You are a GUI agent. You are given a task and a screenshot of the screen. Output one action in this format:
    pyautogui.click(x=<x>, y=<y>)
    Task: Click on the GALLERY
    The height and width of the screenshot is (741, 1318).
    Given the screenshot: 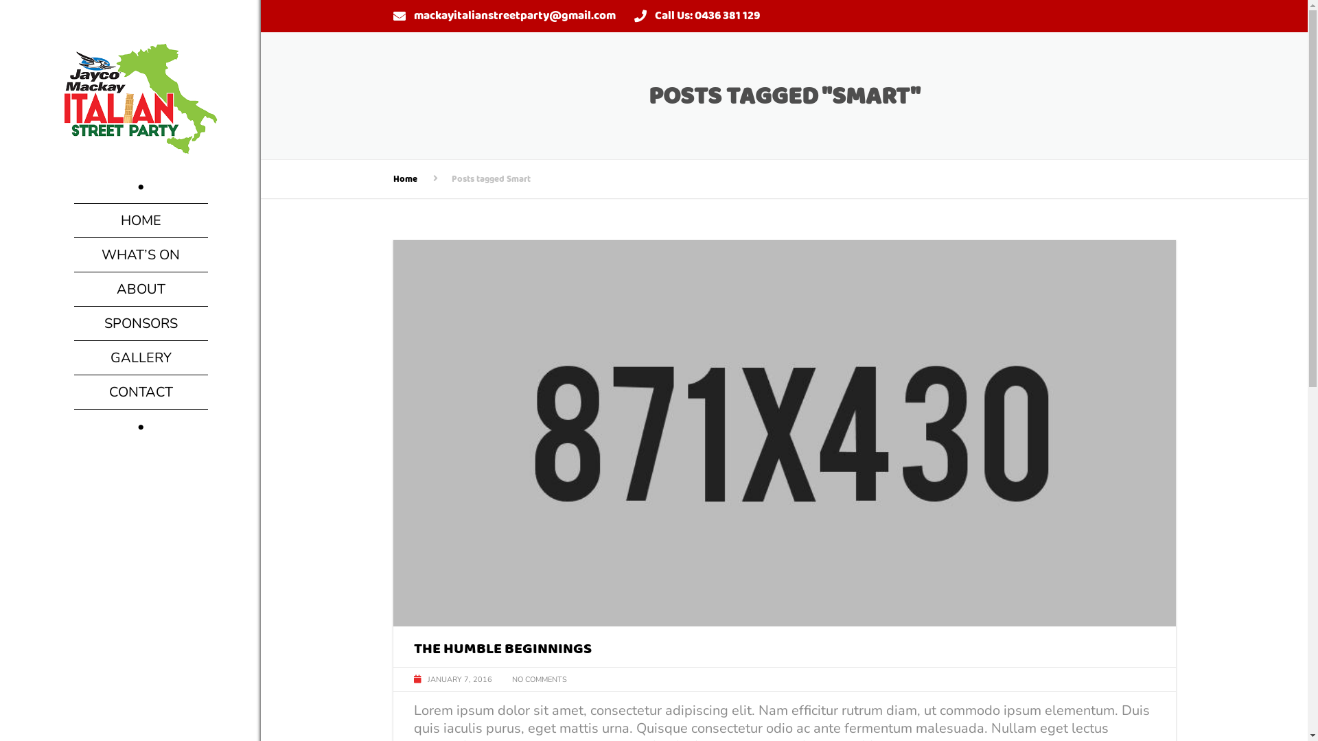 What is the action you would take?
    pyautogui.click(x=141, y=358)
    